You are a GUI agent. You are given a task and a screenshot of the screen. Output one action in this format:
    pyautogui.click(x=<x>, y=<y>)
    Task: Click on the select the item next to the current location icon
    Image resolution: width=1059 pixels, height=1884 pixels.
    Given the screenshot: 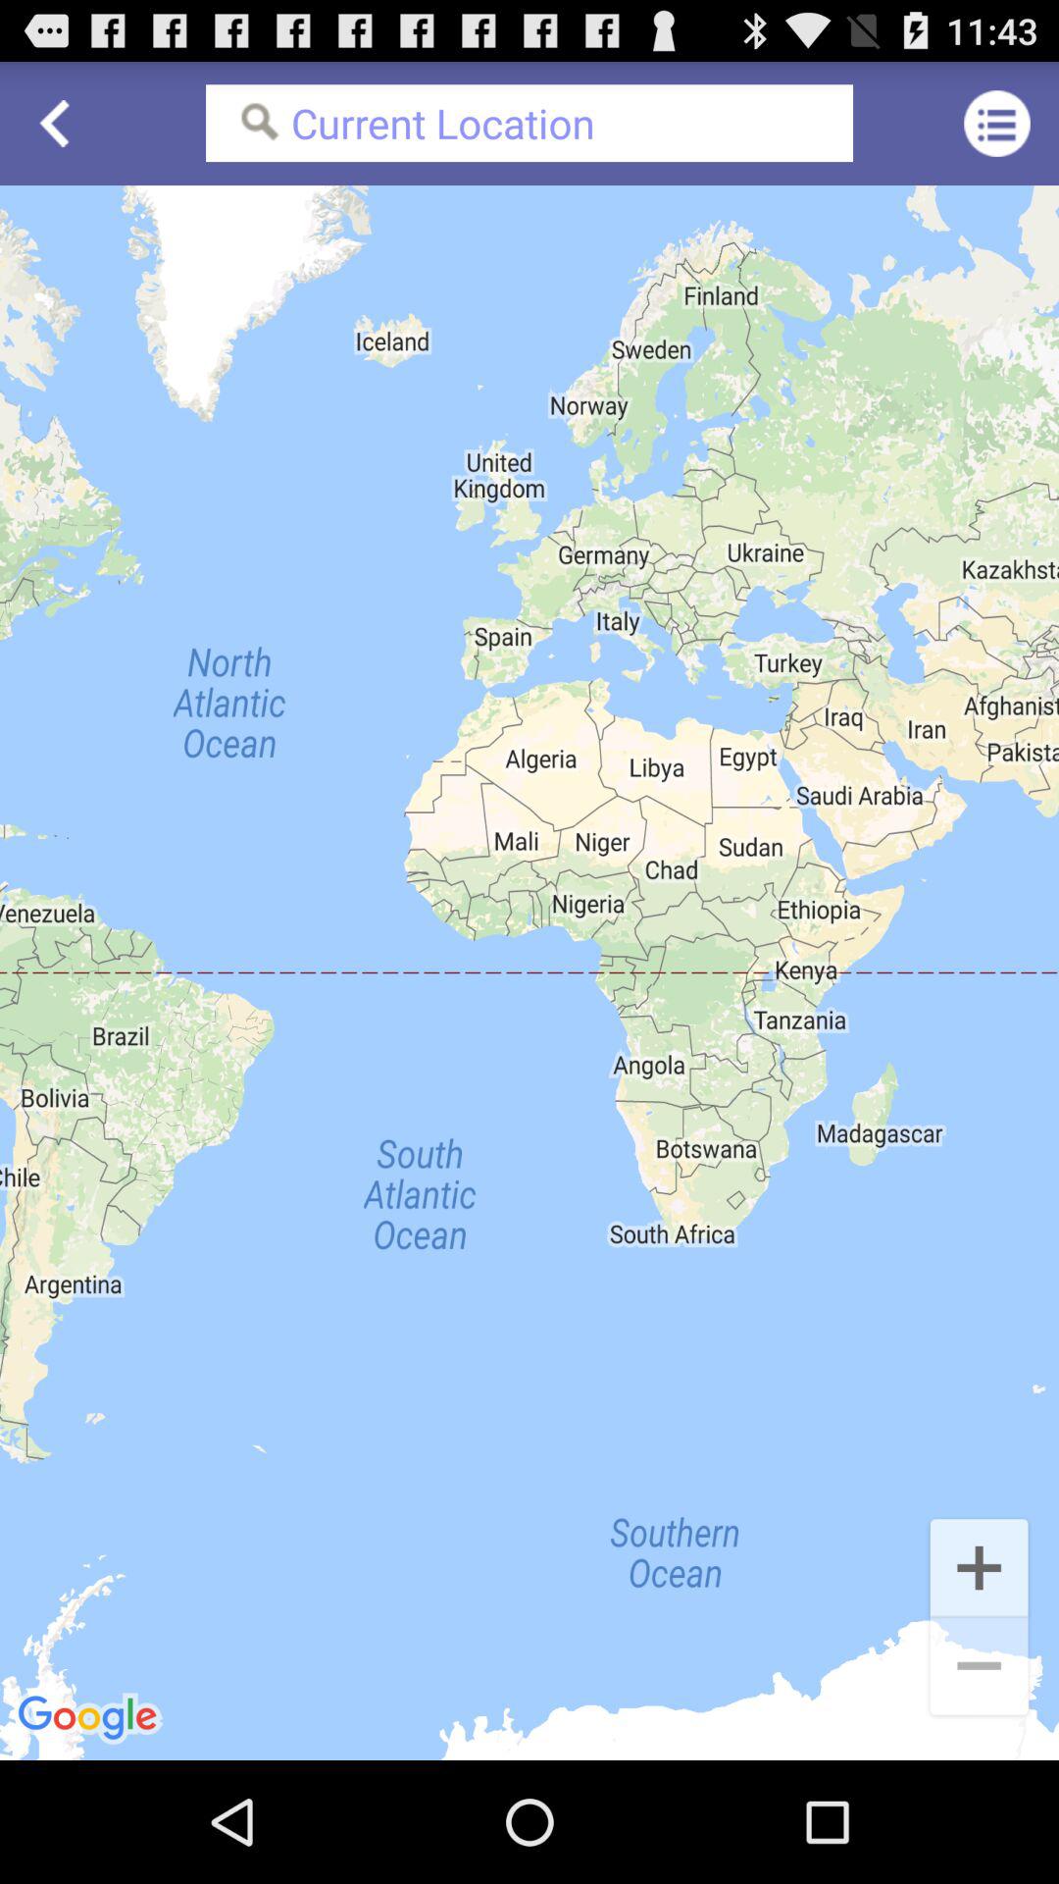 What is the action you would take?
    pyautogui.click(x=996, y=124)
    